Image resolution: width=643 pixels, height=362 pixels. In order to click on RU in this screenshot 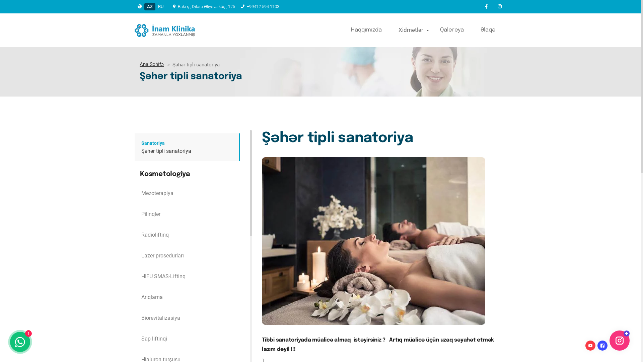, I will do `click(161, 7)`.